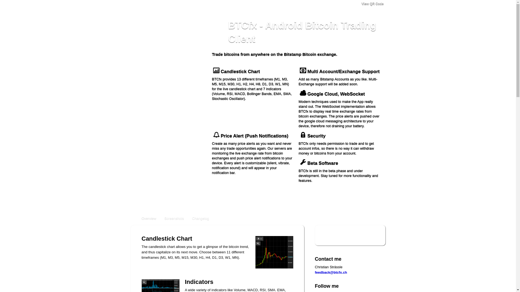 The image size is (520, 292). Describe the element at coordinates (370, 4) in the screenshot. I see `View QR Code` at that location.